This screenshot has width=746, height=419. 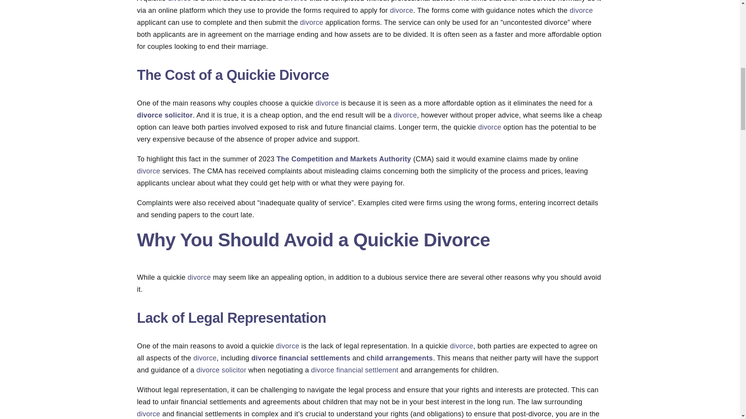 What do you see at coordinates (311, 23) in the screenshot?
I see `divorce` at bounding box center [311, 23].